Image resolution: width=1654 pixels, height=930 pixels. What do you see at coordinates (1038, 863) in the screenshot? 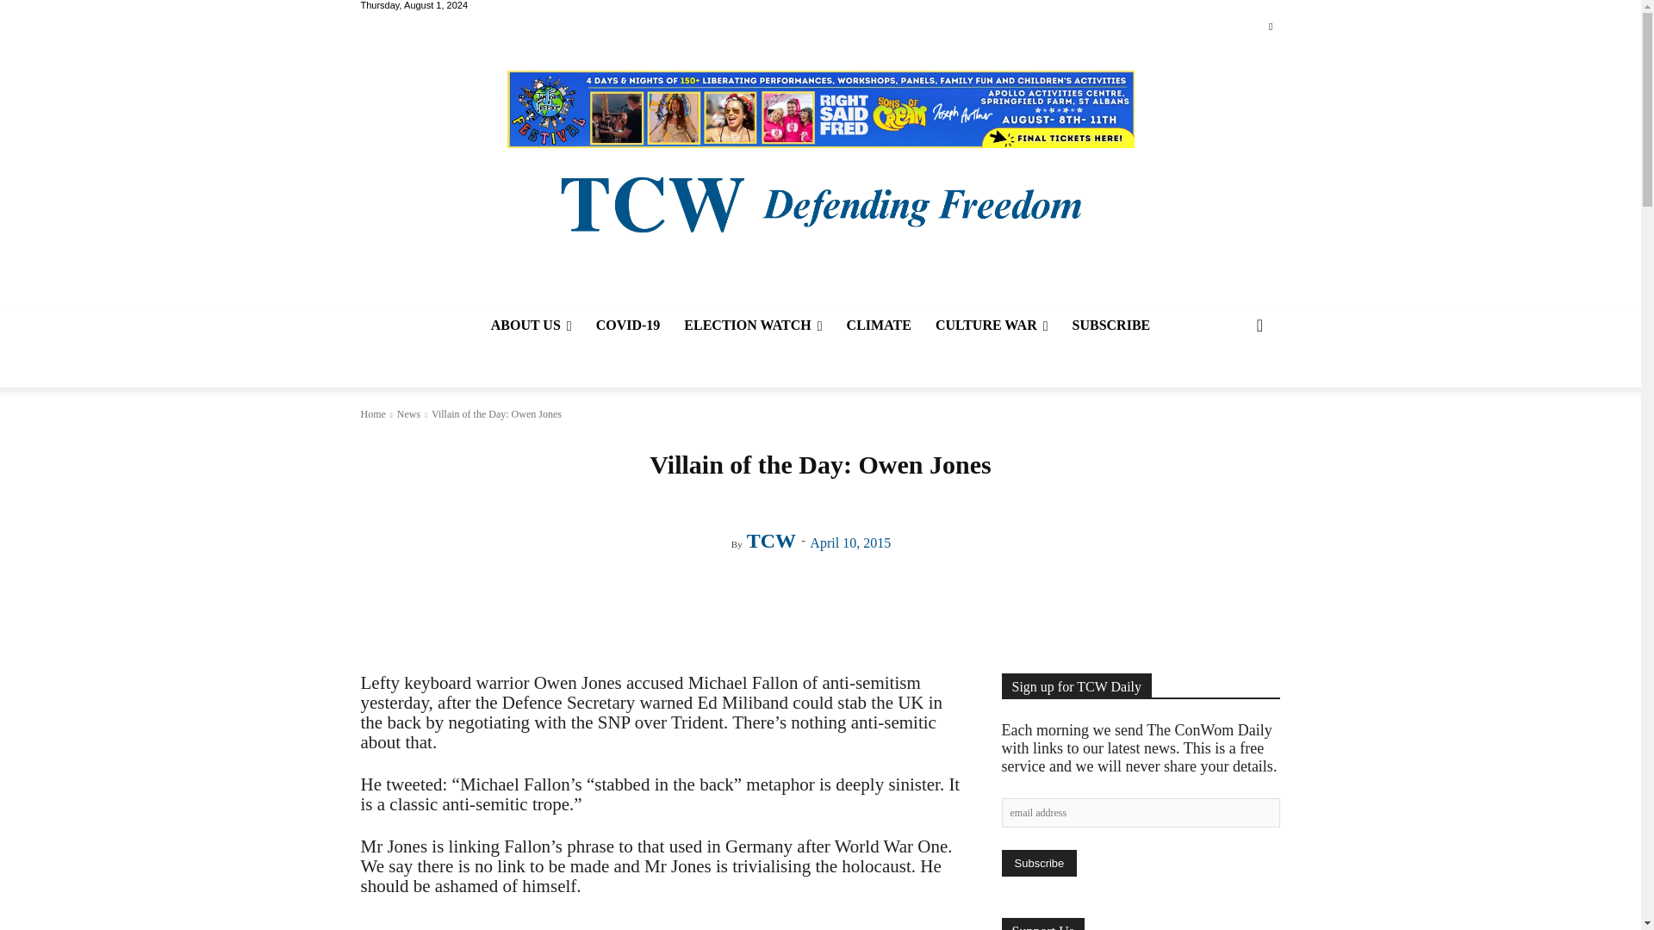
I see `Subscribe` at bounding box center [1038, 863].